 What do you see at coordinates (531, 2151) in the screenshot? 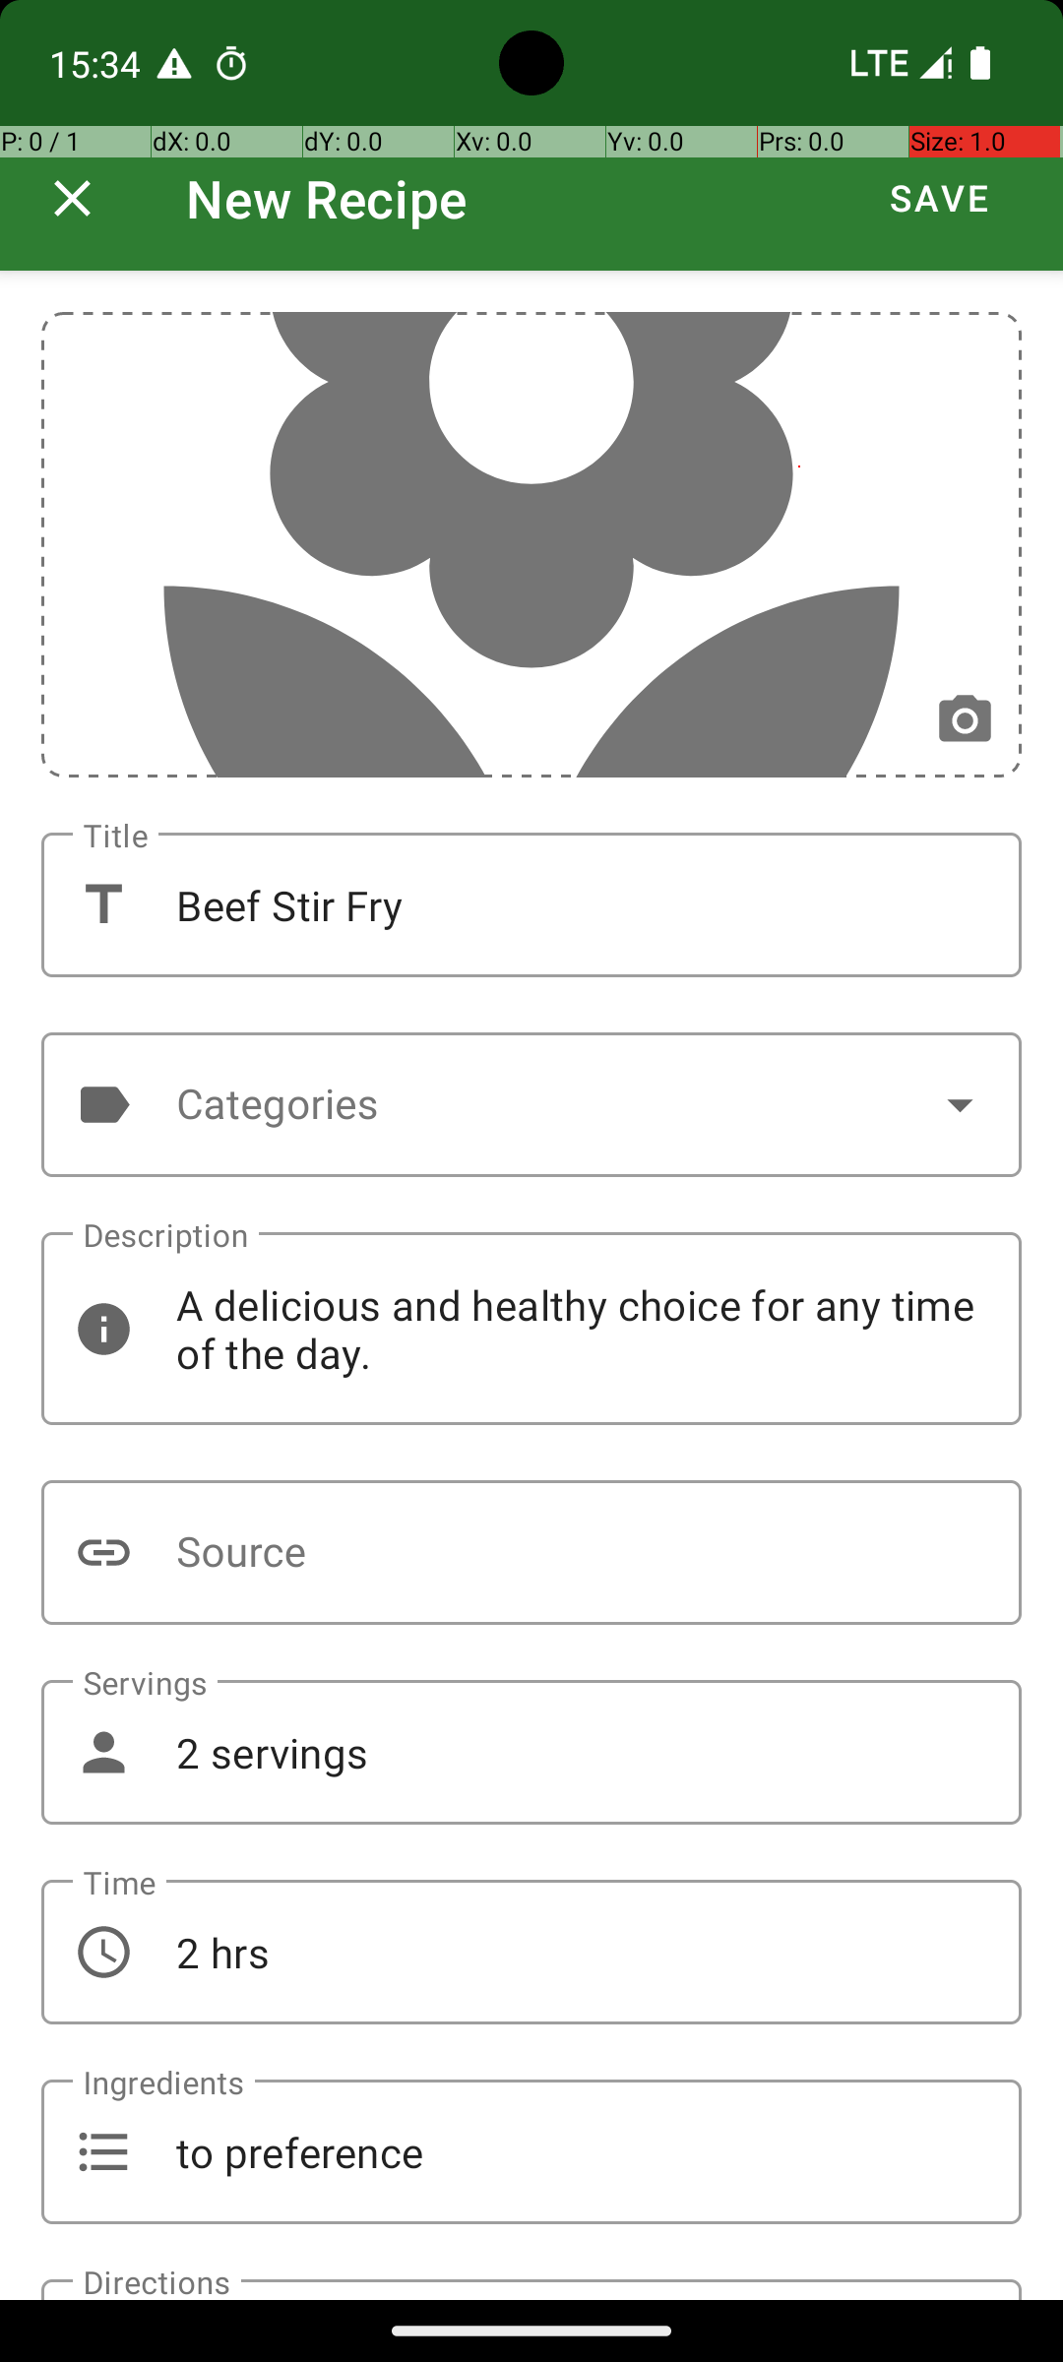
I see `to preference` at bounding box center [531, 2151].